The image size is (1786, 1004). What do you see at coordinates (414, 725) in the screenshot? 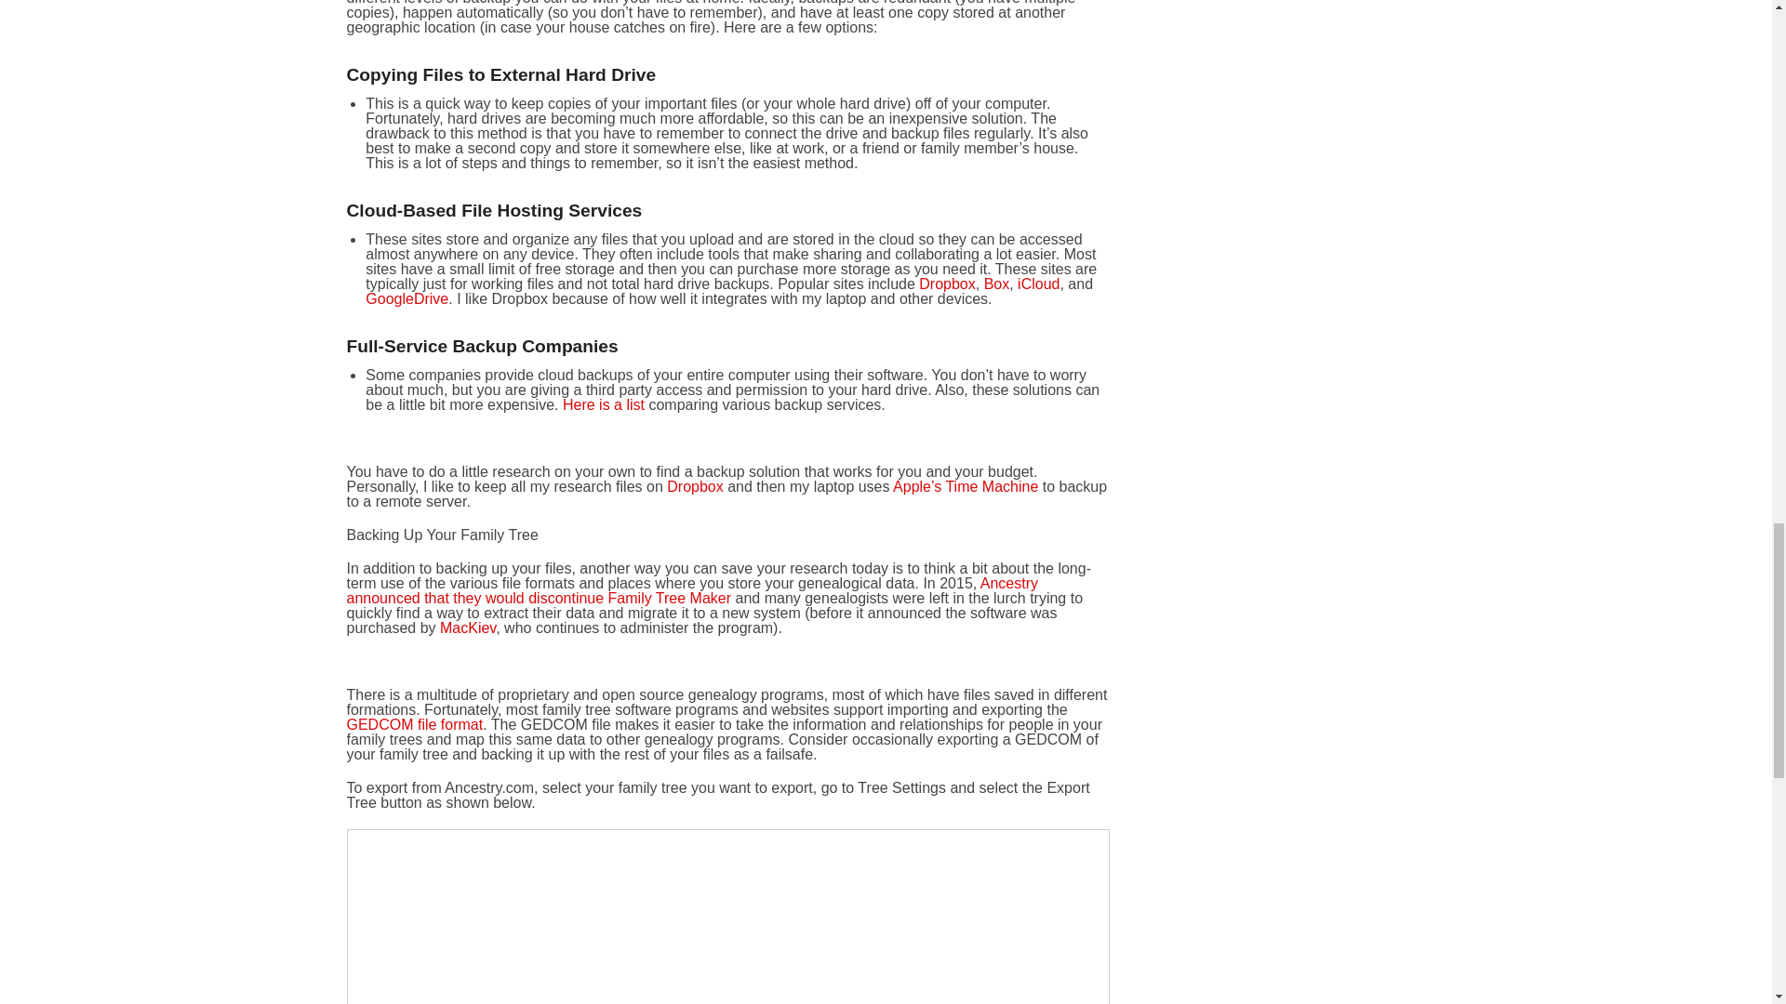
I see `GEDCOM file format` at bounding box center [414, 725].